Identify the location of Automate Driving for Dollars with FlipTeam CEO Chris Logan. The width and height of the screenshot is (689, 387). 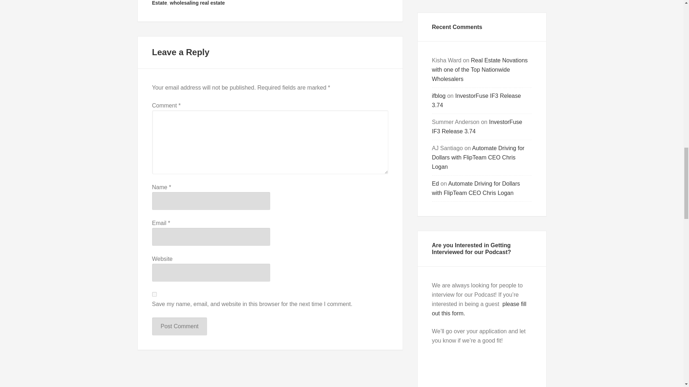
(478, 158).